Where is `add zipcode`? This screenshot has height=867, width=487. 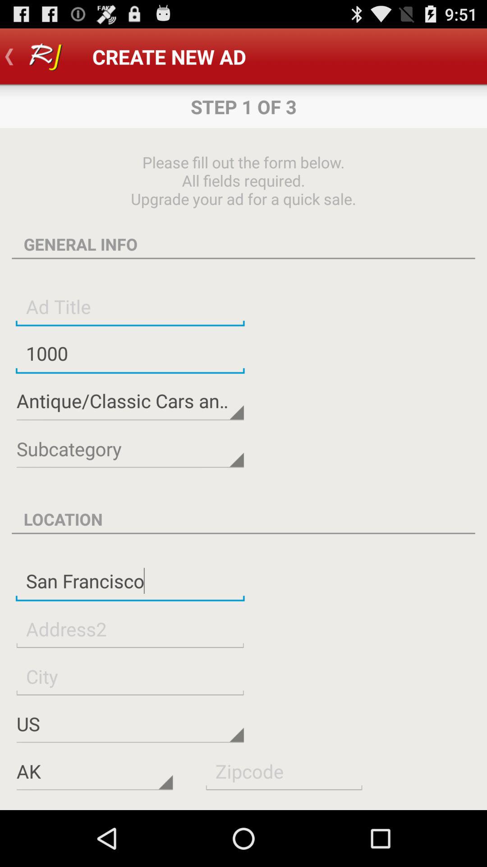
add zipcode is located at coordinates (284, 771).